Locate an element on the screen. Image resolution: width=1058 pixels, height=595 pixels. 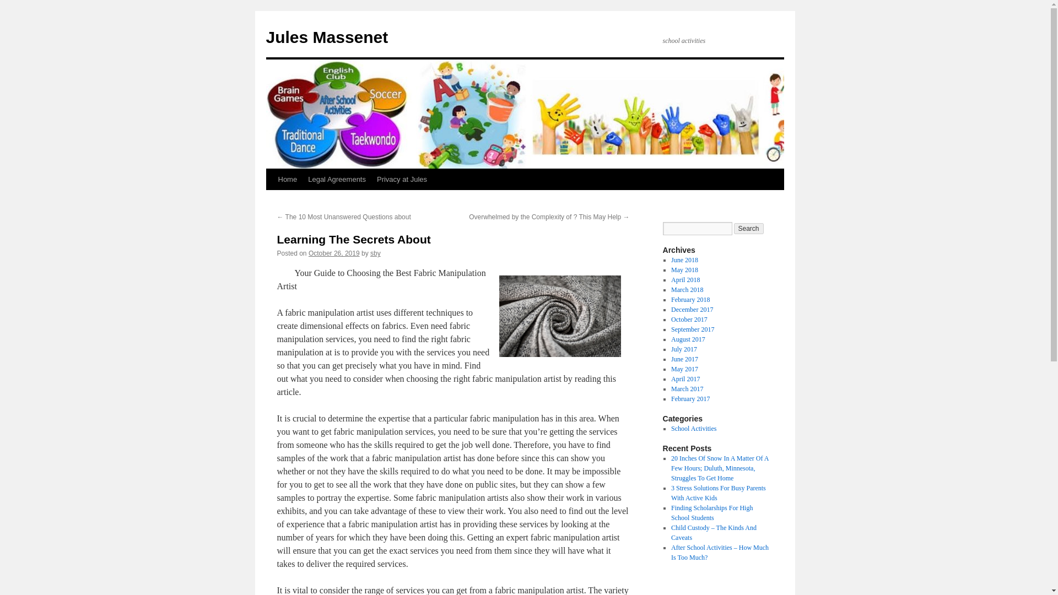
Jules Massenet is located at coordinates (326, 37).